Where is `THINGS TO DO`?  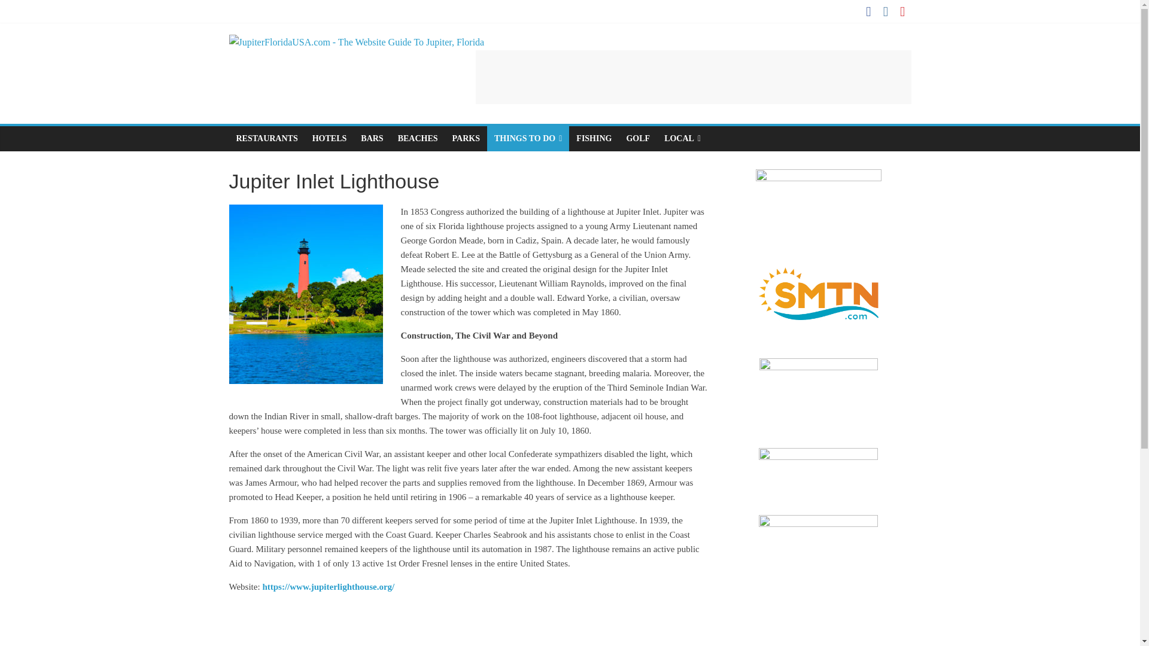 THINGS TO DO is located at coordinates (528, 138).